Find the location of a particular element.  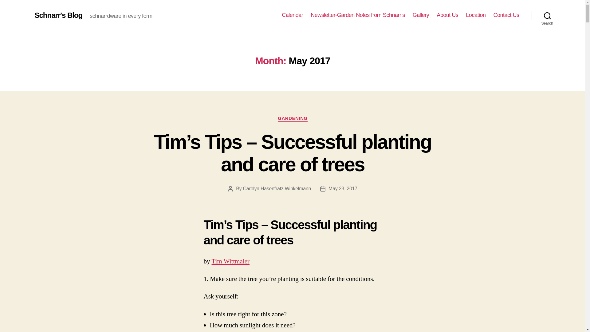

About Us is located at coordinates (447, 15).